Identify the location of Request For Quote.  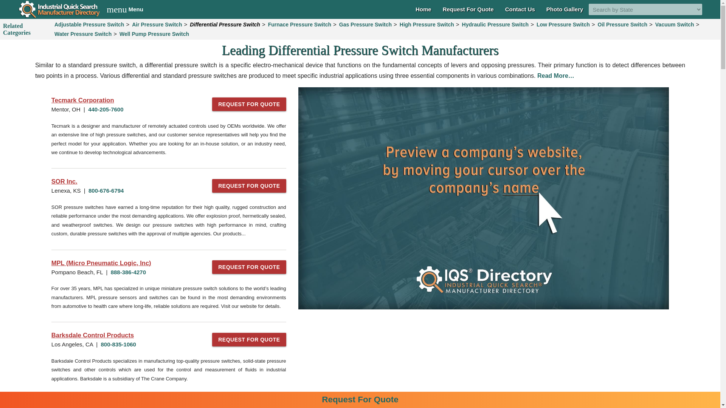
(468, 9).